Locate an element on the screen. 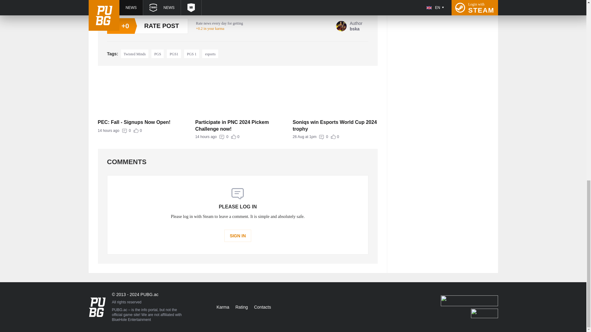 The image size is (591, 332). esports is located at coordinates (210, 53).